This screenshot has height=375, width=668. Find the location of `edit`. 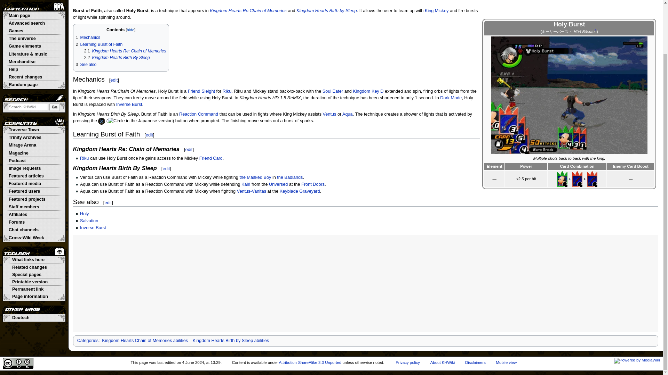

edit is located at coordinates (113, 80).